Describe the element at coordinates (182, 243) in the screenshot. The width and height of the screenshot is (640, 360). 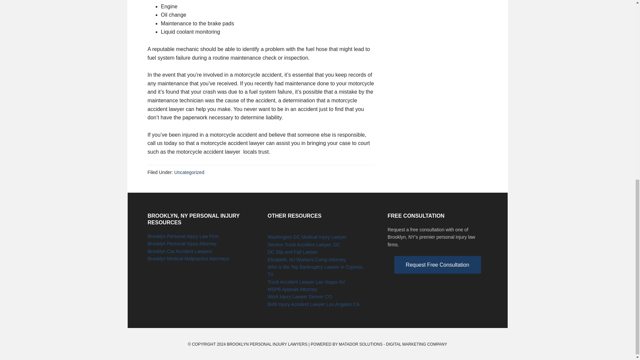
I see `Brooklyn Personal Injury Attorney` at that location.